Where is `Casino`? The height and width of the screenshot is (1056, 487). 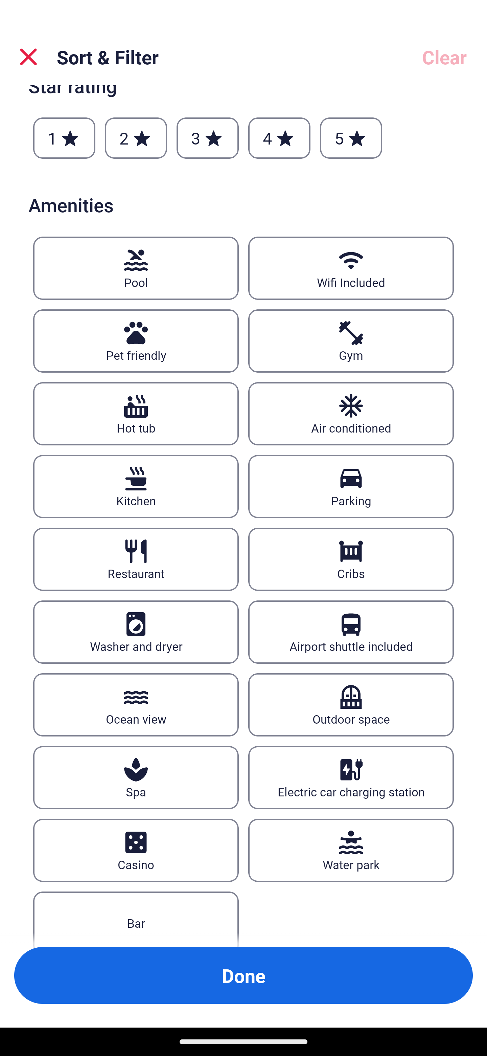 Casino is located at coordinates (136, 850).